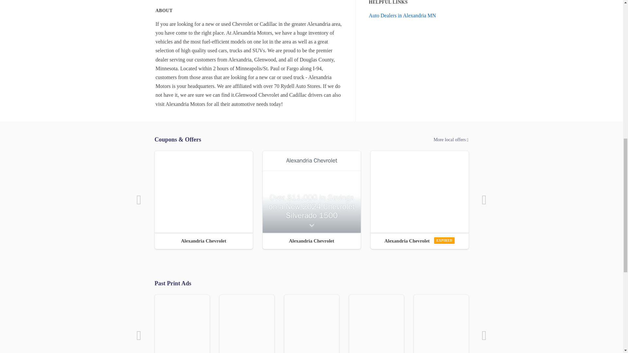 Image resolution: width=628 pixels, height=353 pixels. I want to click on Alexandria Chevrolet, so click(419, 241).